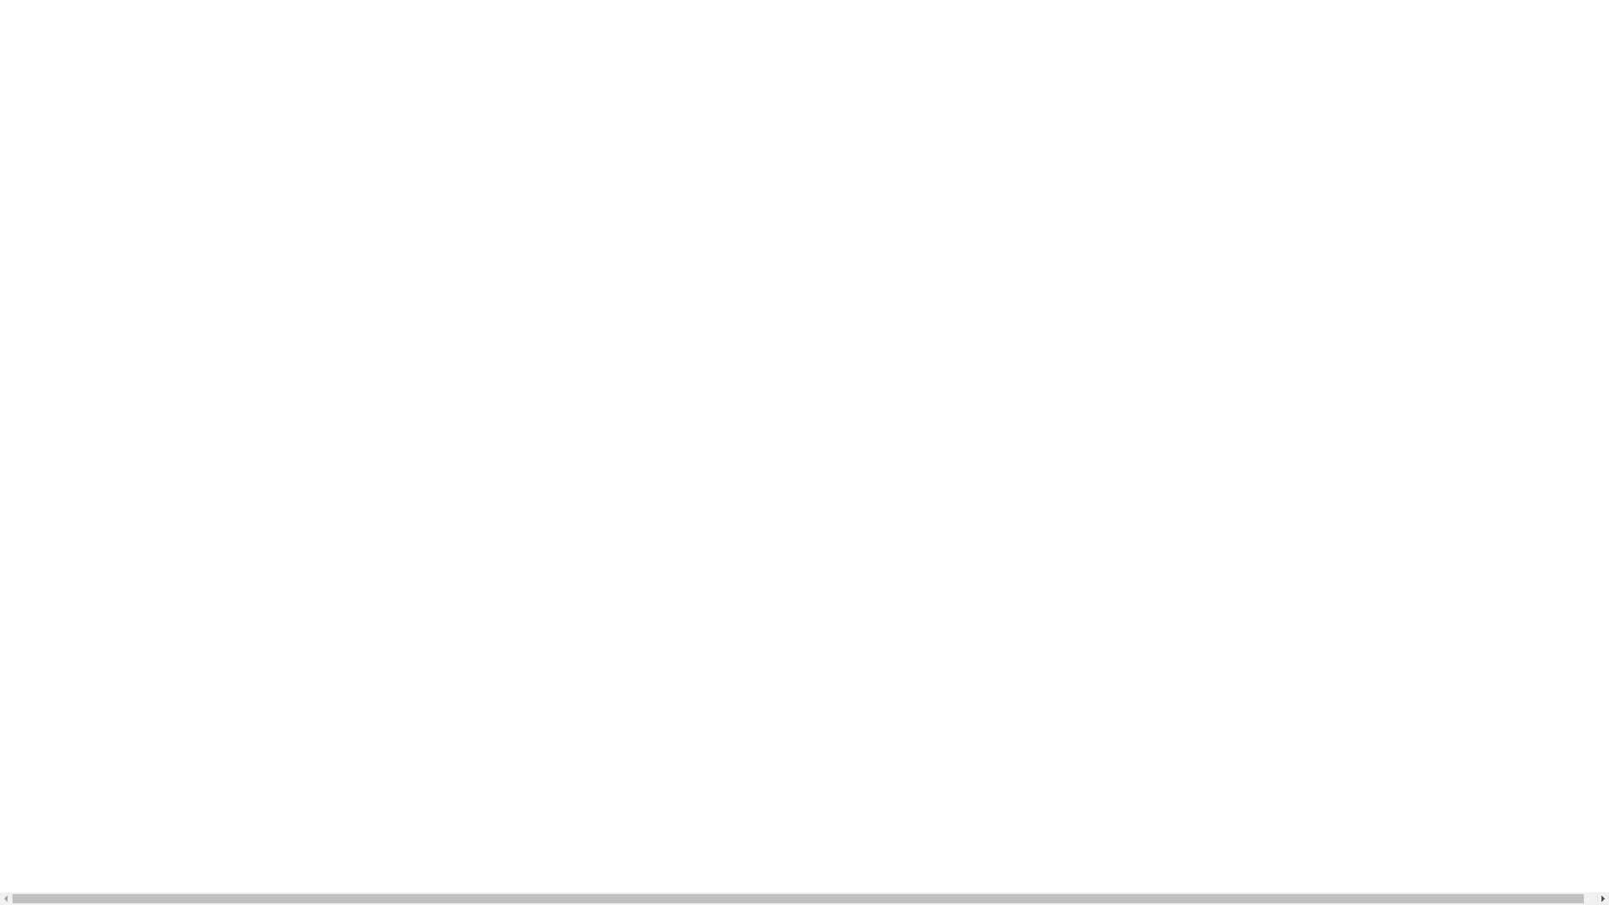 This screenshot has height=905, width=1609. What do you see at coordinates (64, 59) in the screenshot?
I see `Adrienne Barman` at bounding box center [64, 59].